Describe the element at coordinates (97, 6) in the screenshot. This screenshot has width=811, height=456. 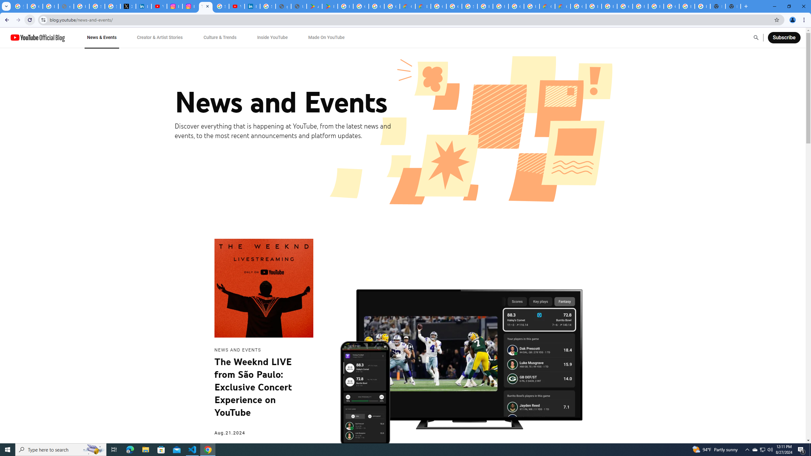
I see `Sign in - Google Accounts` at that location.